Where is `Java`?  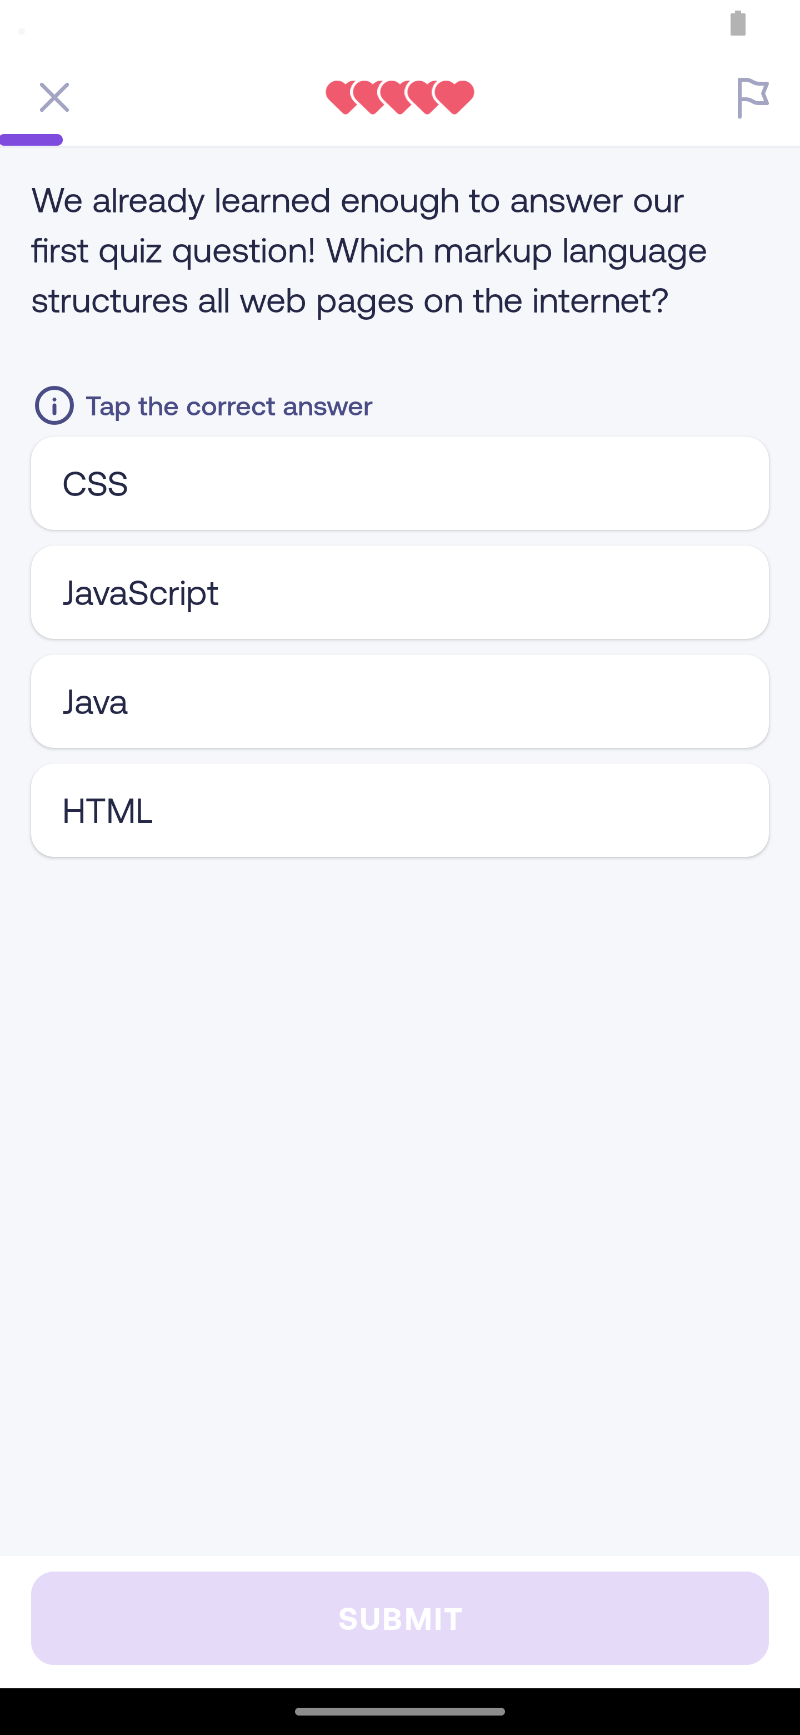
Java is located at coordinates (400, 701).